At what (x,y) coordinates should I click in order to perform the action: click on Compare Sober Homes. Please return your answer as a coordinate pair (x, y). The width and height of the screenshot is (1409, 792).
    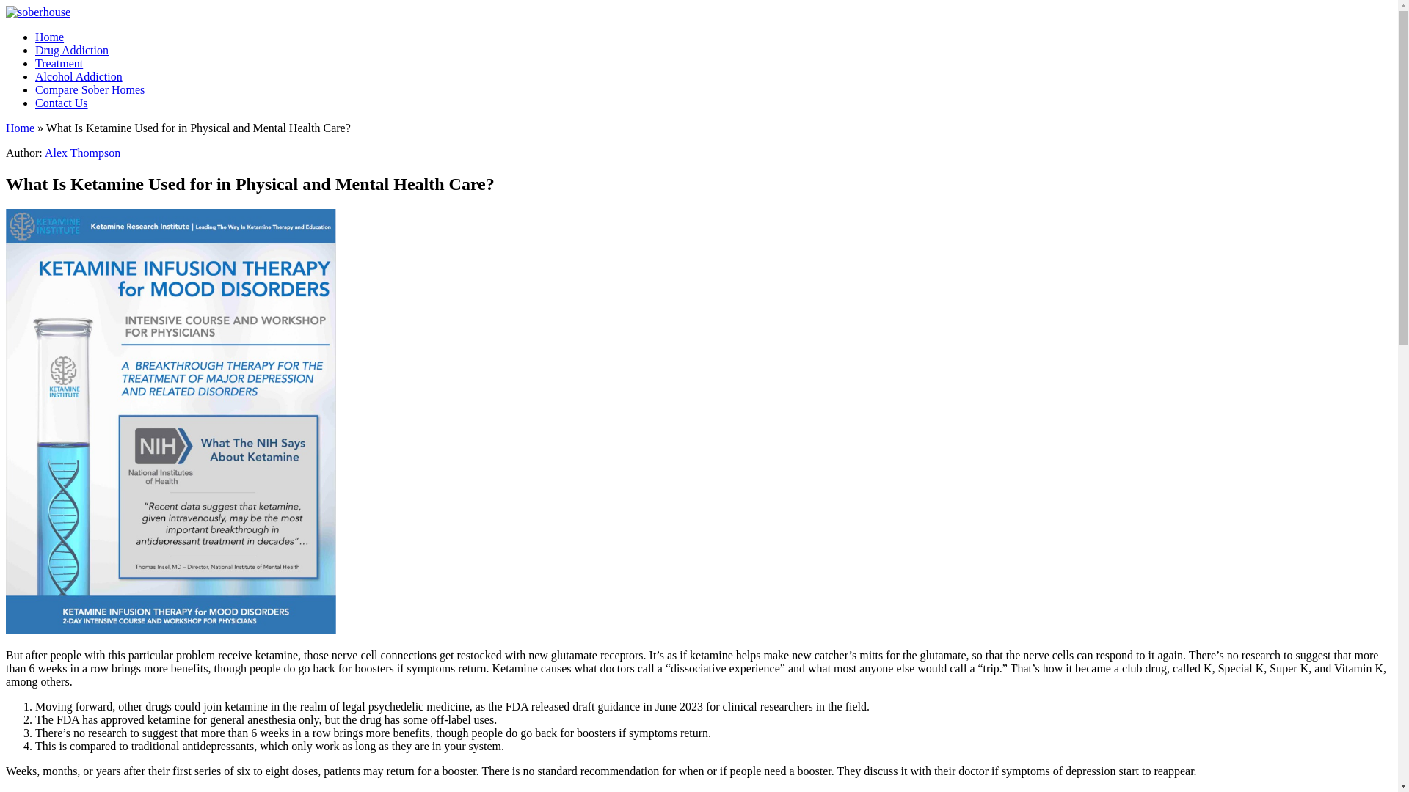
    Looking at the image, I should click on (90, 89).